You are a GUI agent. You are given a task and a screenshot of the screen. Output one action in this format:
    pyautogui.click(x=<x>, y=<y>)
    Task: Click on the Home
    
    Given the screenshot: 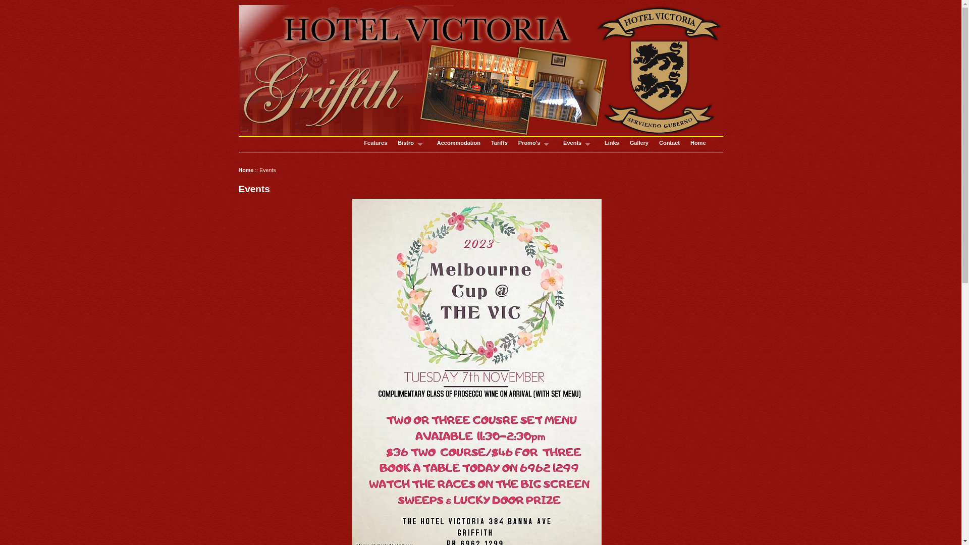 What is the action you would take?
    pyautogui.click(x=698, y=144)
    